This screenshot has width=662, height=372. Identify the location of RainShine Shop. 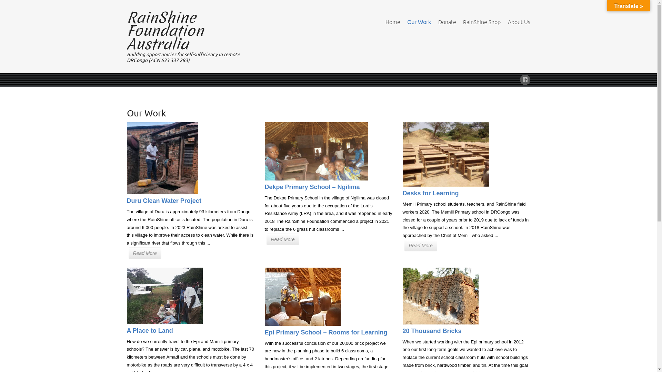
(482, 22).